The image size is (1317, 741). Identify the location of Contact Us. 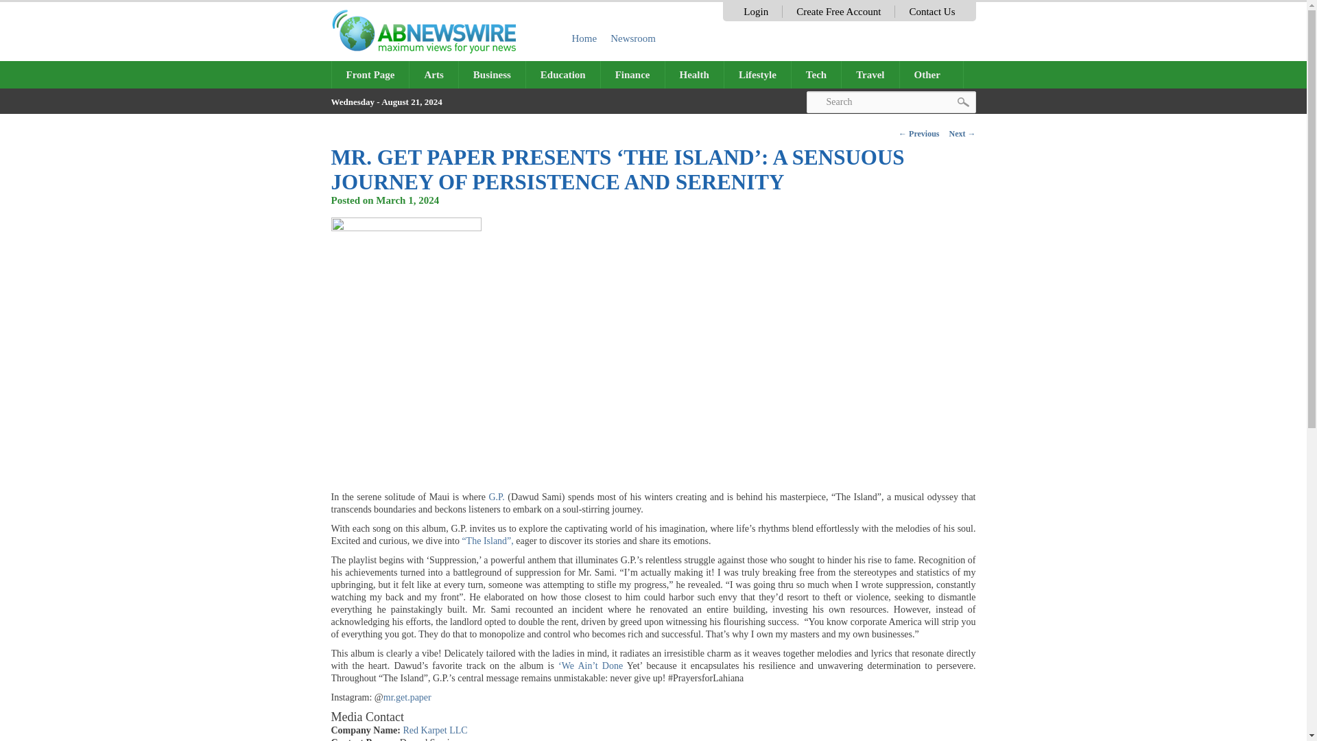
(932, 11).